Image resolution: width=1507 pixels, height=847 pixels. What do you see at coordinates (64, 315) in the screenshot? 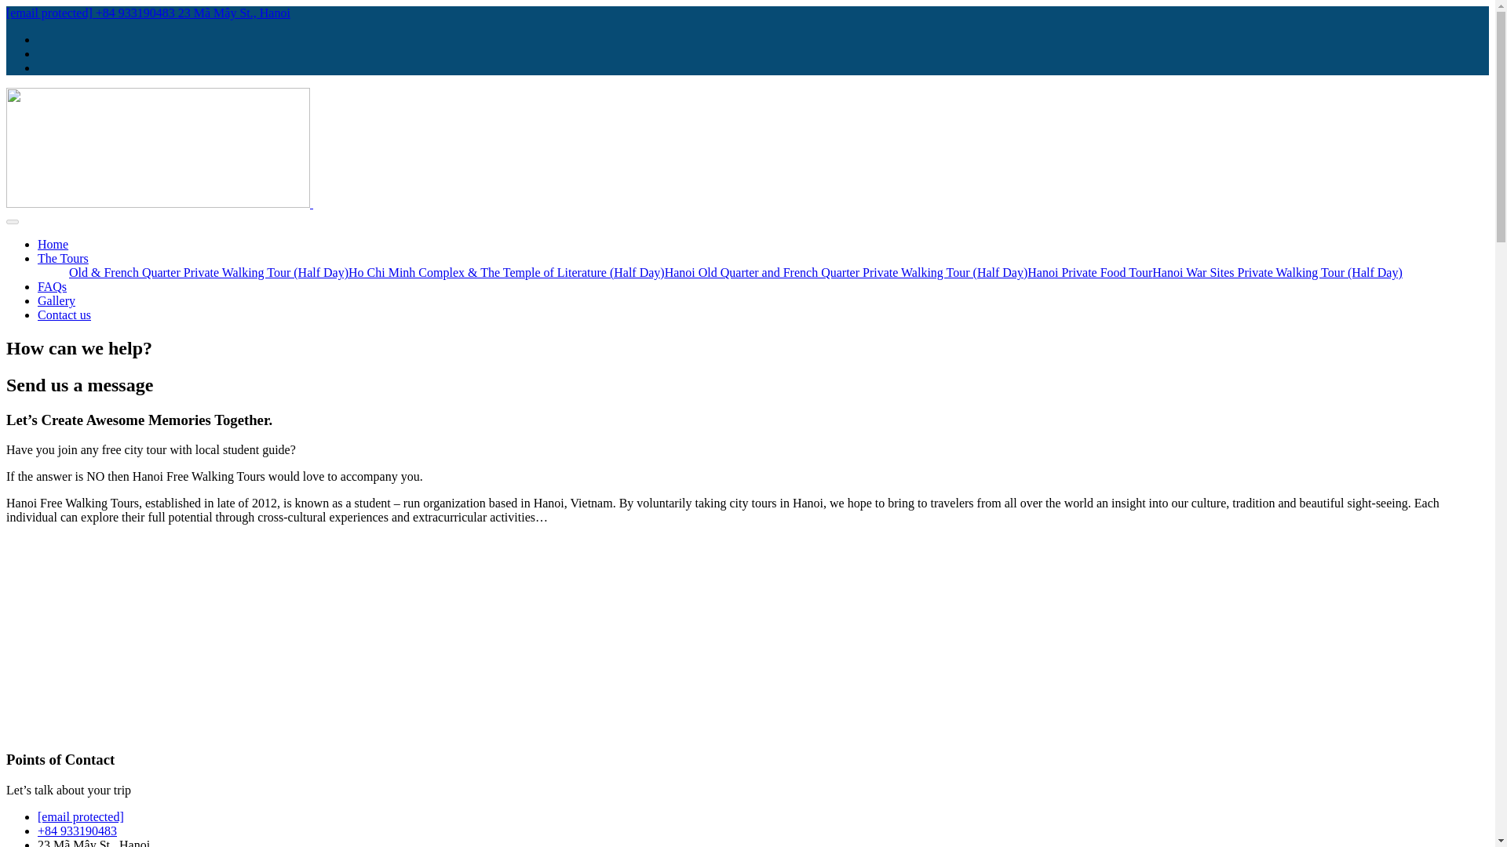
I see `Contact us` at bounding box center [64, 315].